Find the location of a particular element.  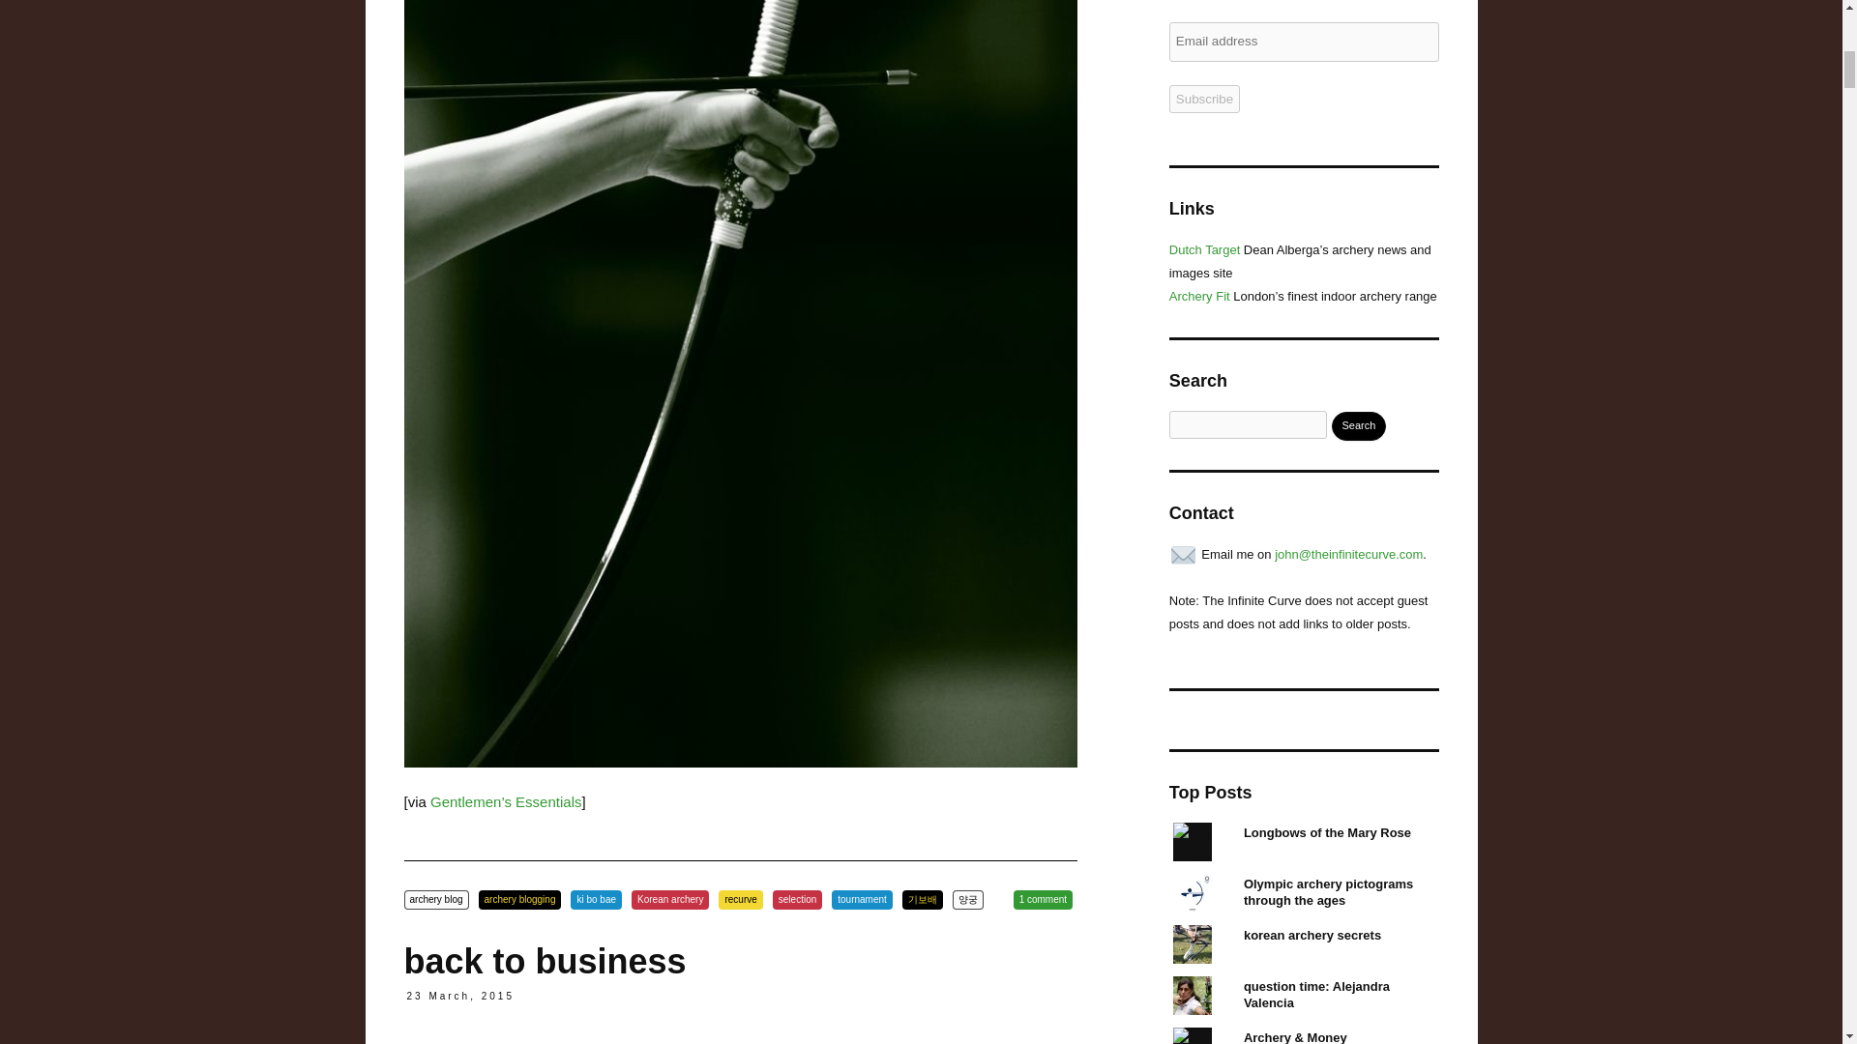

recurve is located at coordinates (740, 899).